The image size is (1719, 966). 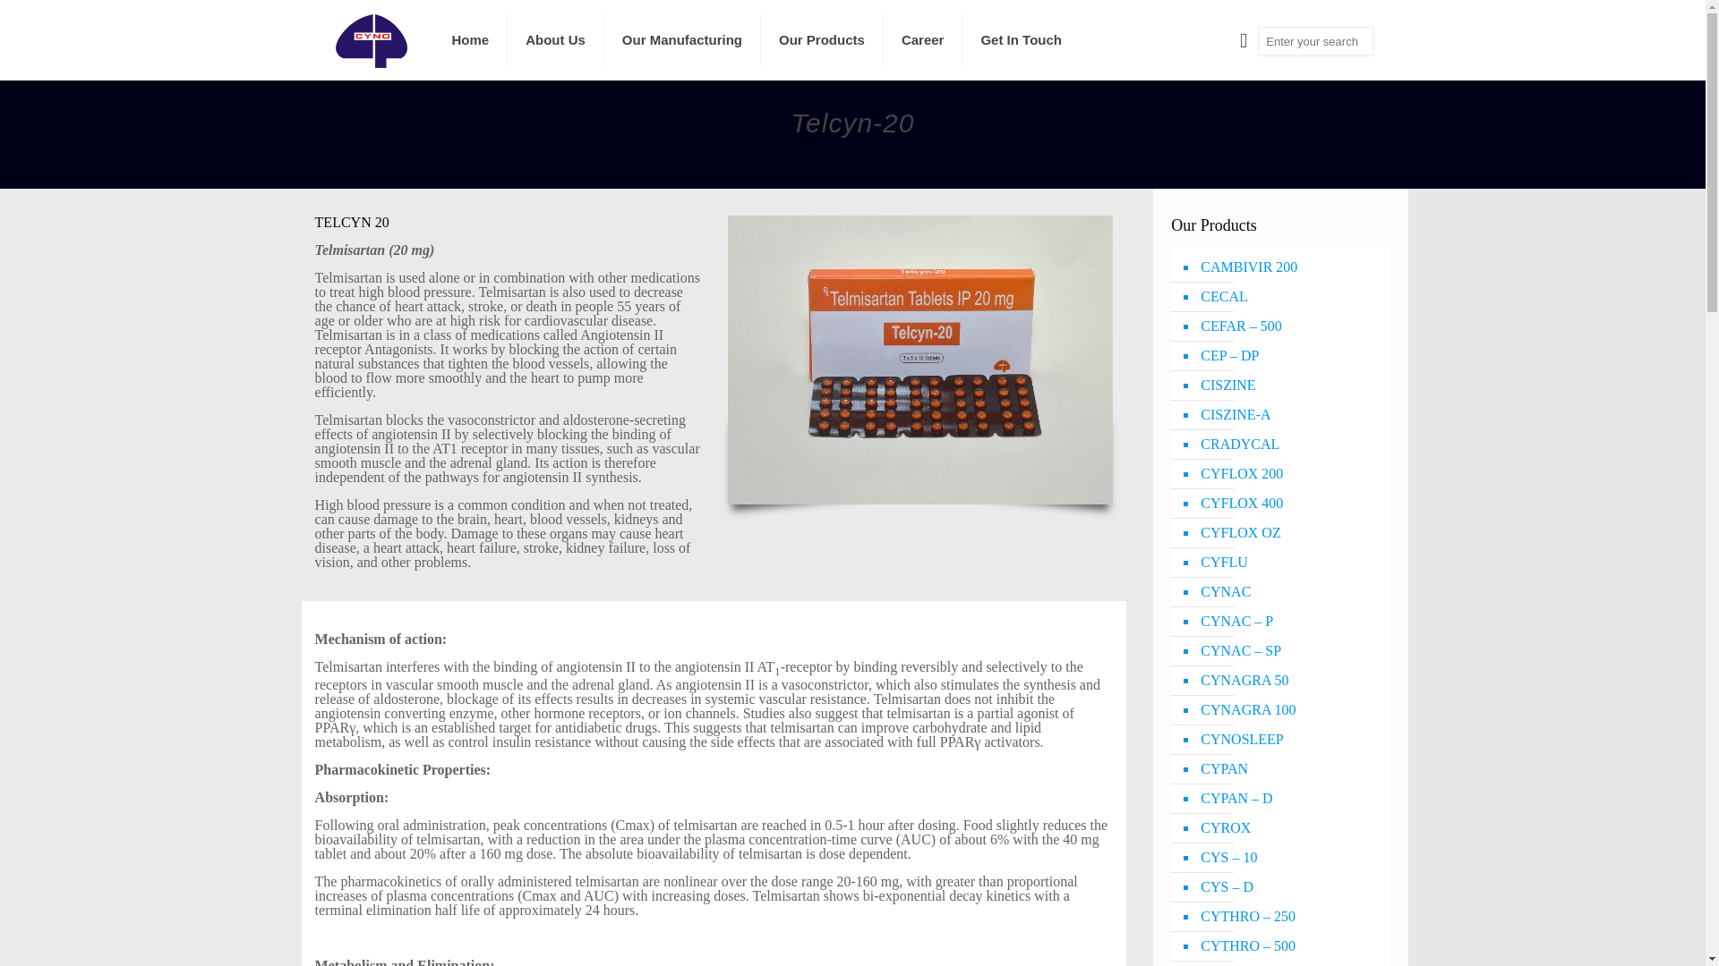 I want to click on Our Products, so click(x=822, y=39).